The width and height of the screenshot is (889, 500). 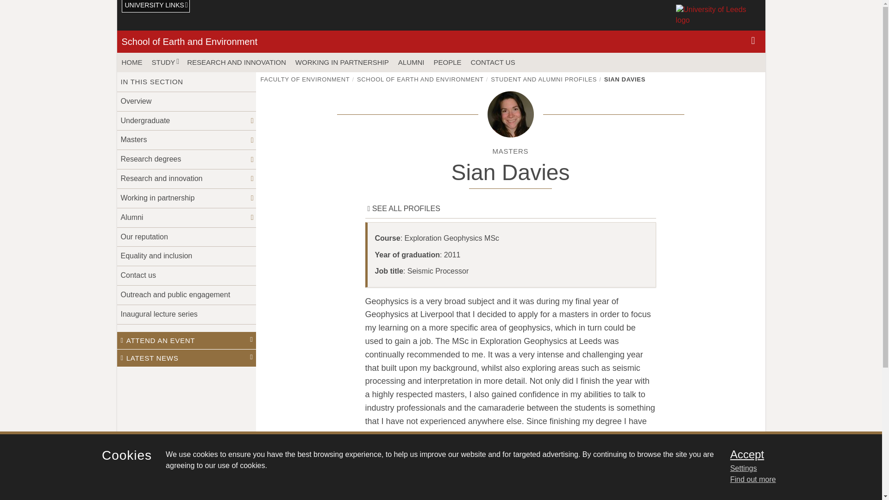 I want to click on Go to YouTube page, so click(x=755, y=483).